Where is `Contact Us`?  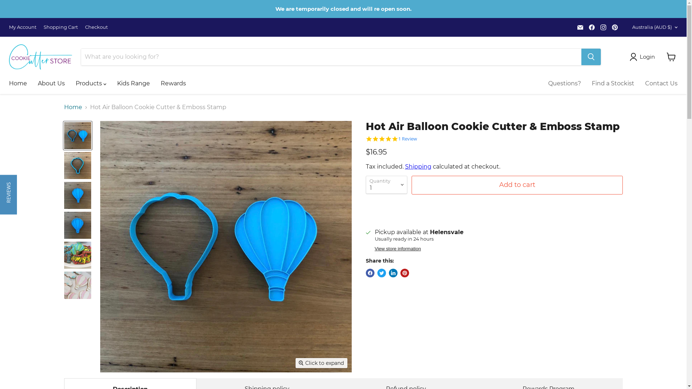 Contact Us is located at coordinates (661, 84).